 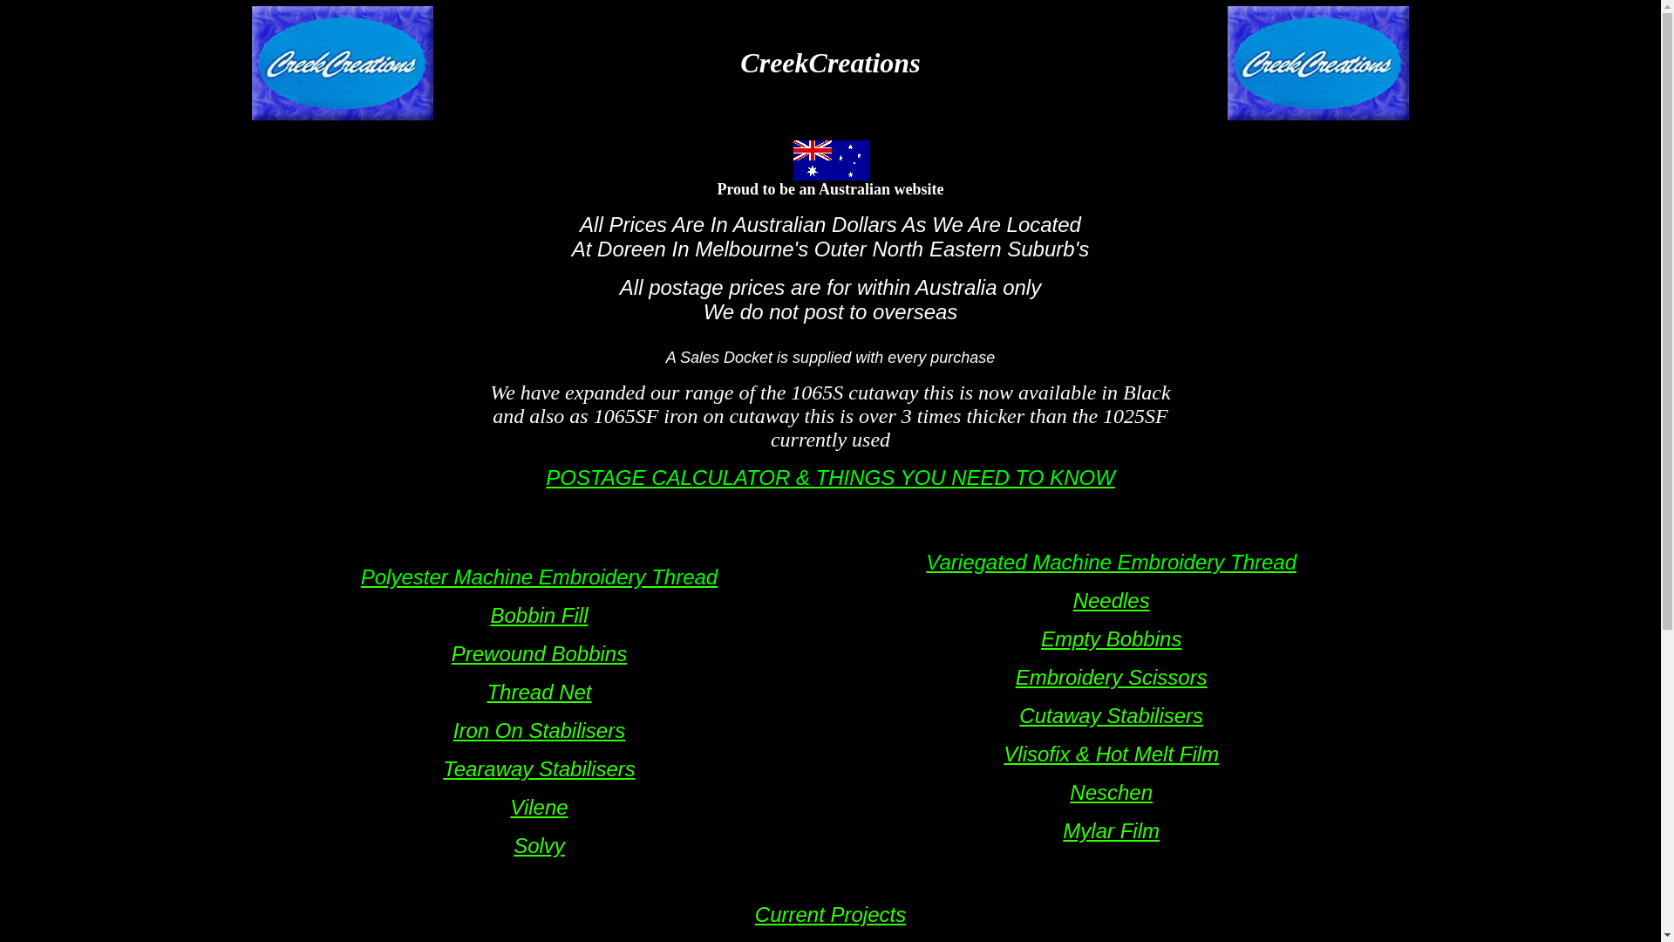 What do you see at coordinates (1111, 563) in the screenshot?
I see `Variegated Machine Embroidery Thread` at bounding box center [1111, 563].